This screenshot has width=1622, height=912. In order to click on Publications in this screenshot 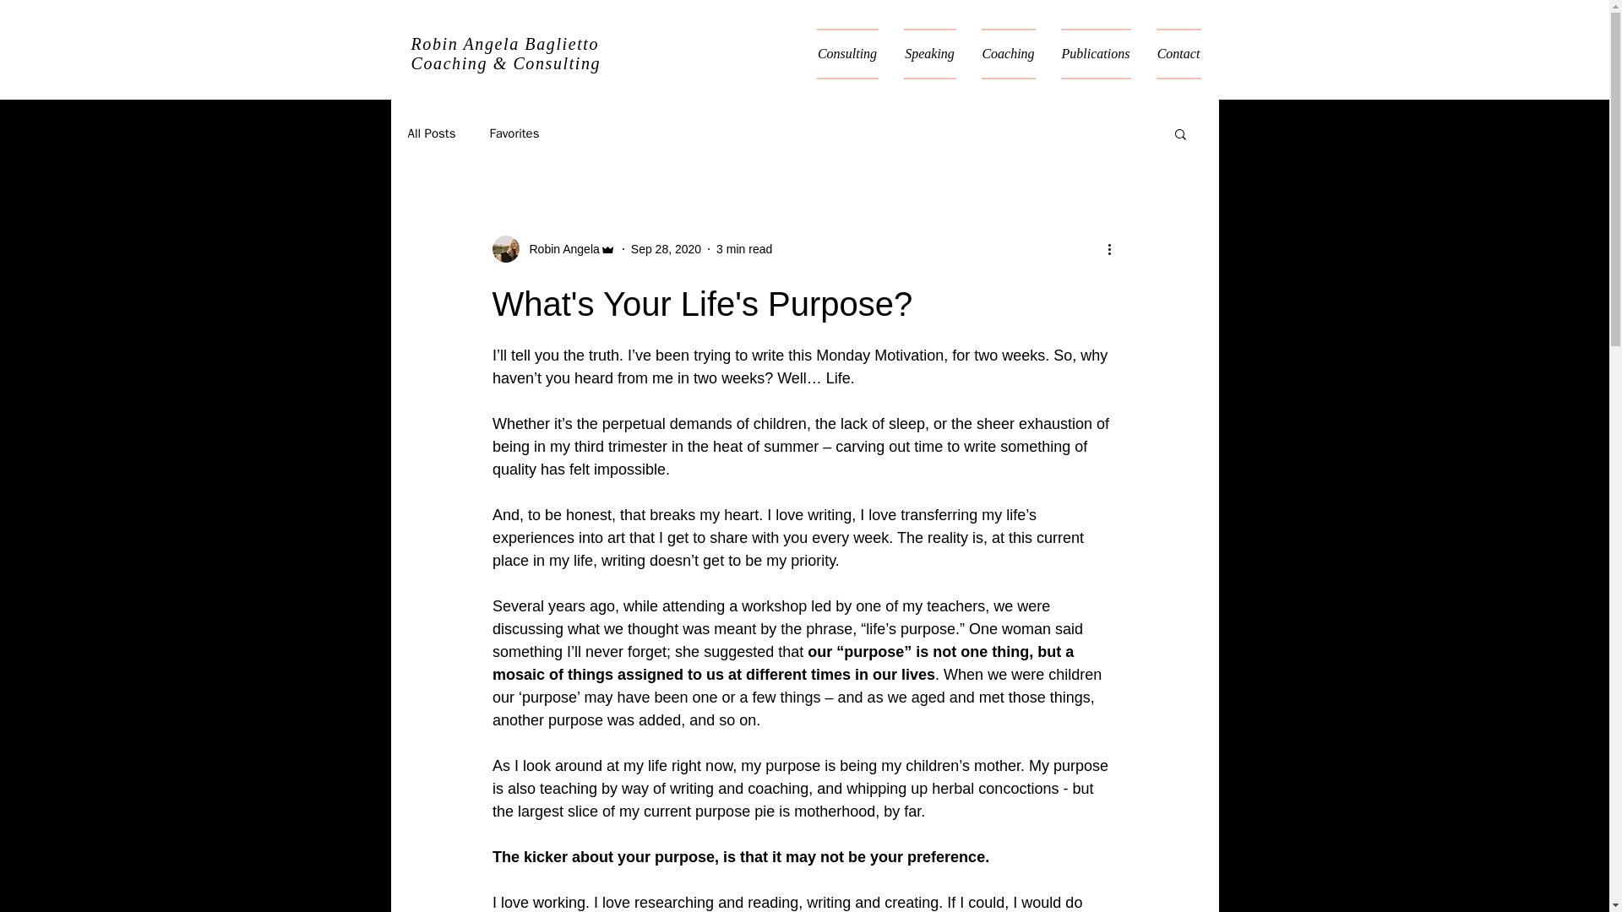, I will do `click(1095, 53)`.